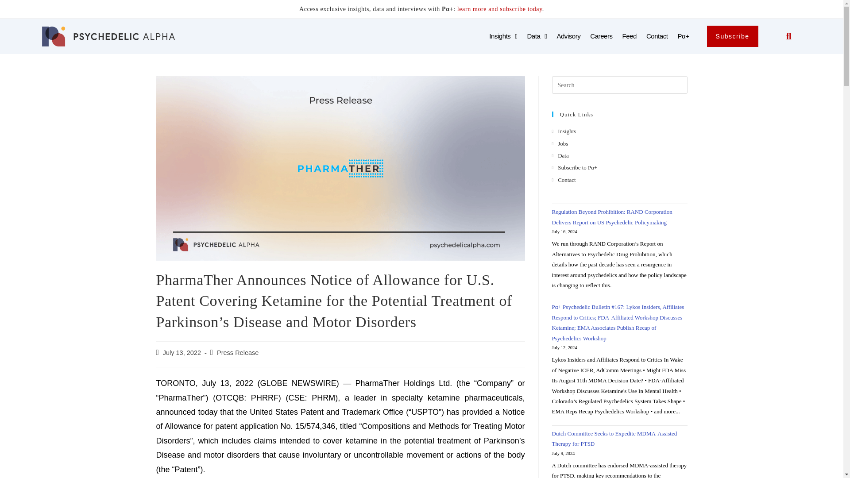 The width and height of the screenshot is (850, 478). I want to click on Feed, so click(630, 36).